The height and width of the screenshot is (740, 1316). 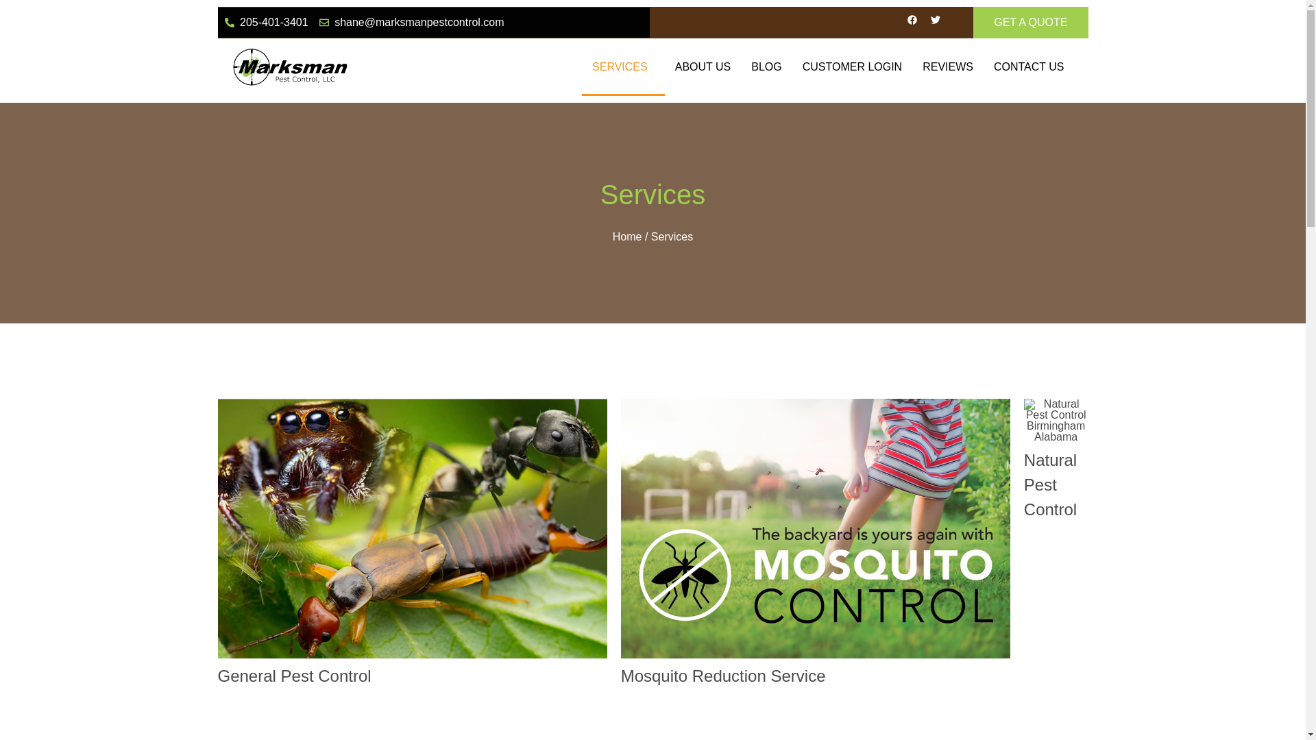 I want to click on GET A QUOTE, so click(x=1031, y=22).